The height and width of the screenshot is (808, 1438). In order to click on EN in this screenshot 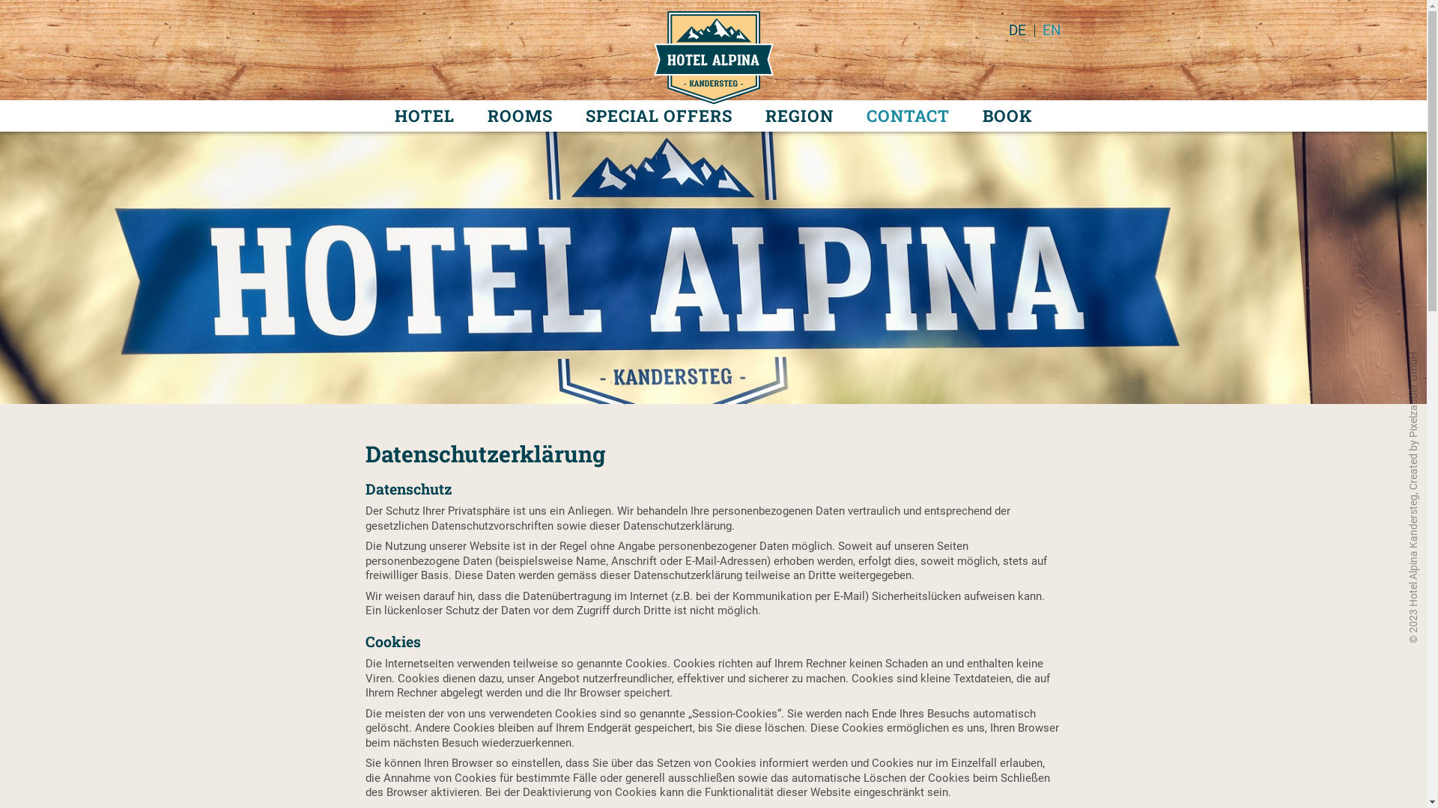, I will do `click(1053, 31)`.